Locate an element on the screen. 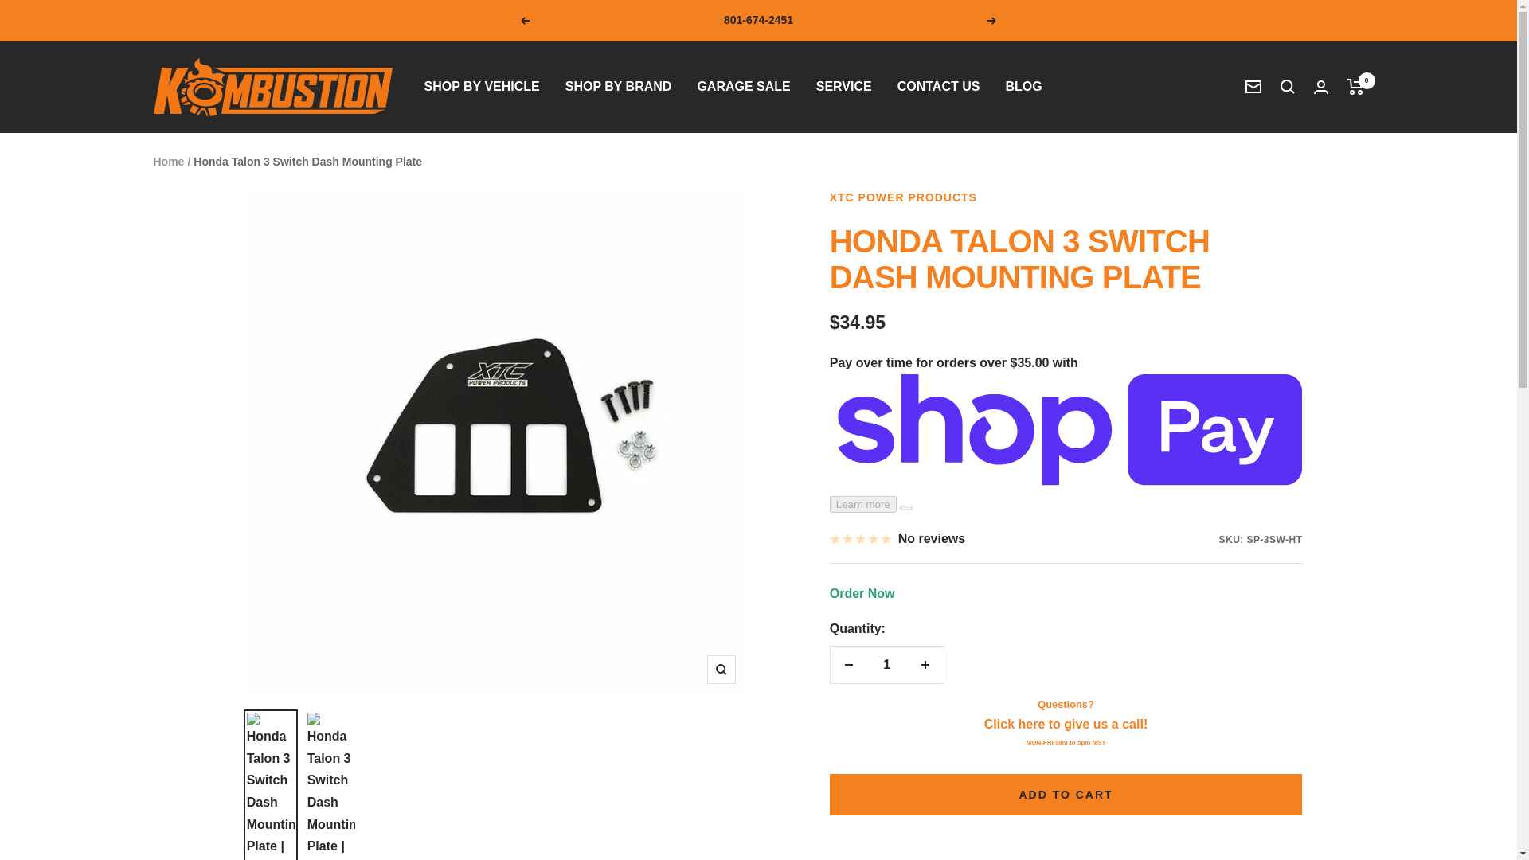 Image resolution: width=1529 pixels, height=860 pixels. CONTACT US is located at coordinates (938, 87).